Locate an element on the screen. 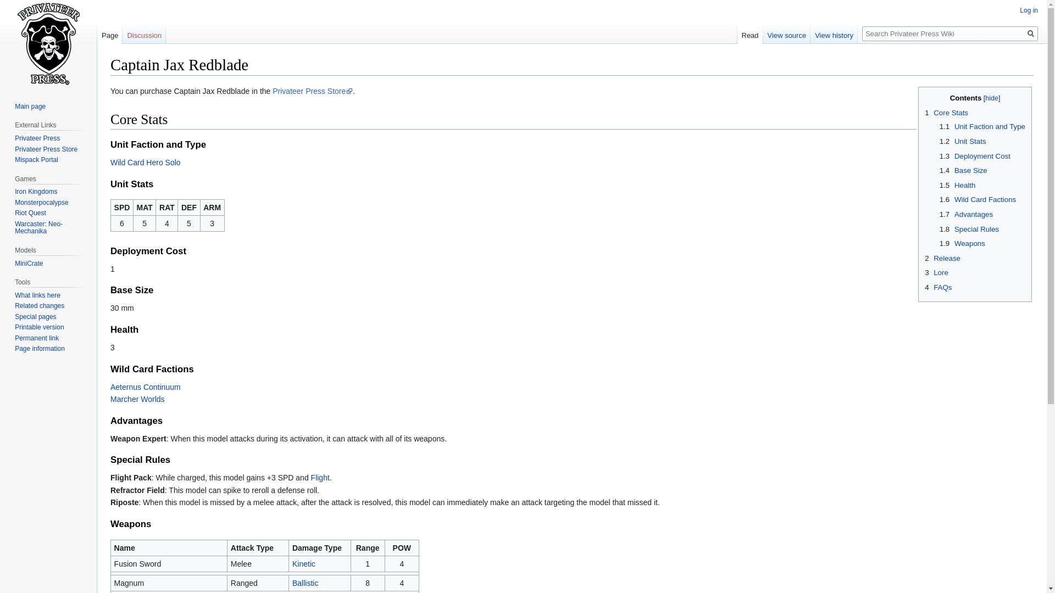  Go is located at coordinates (1031, 33).